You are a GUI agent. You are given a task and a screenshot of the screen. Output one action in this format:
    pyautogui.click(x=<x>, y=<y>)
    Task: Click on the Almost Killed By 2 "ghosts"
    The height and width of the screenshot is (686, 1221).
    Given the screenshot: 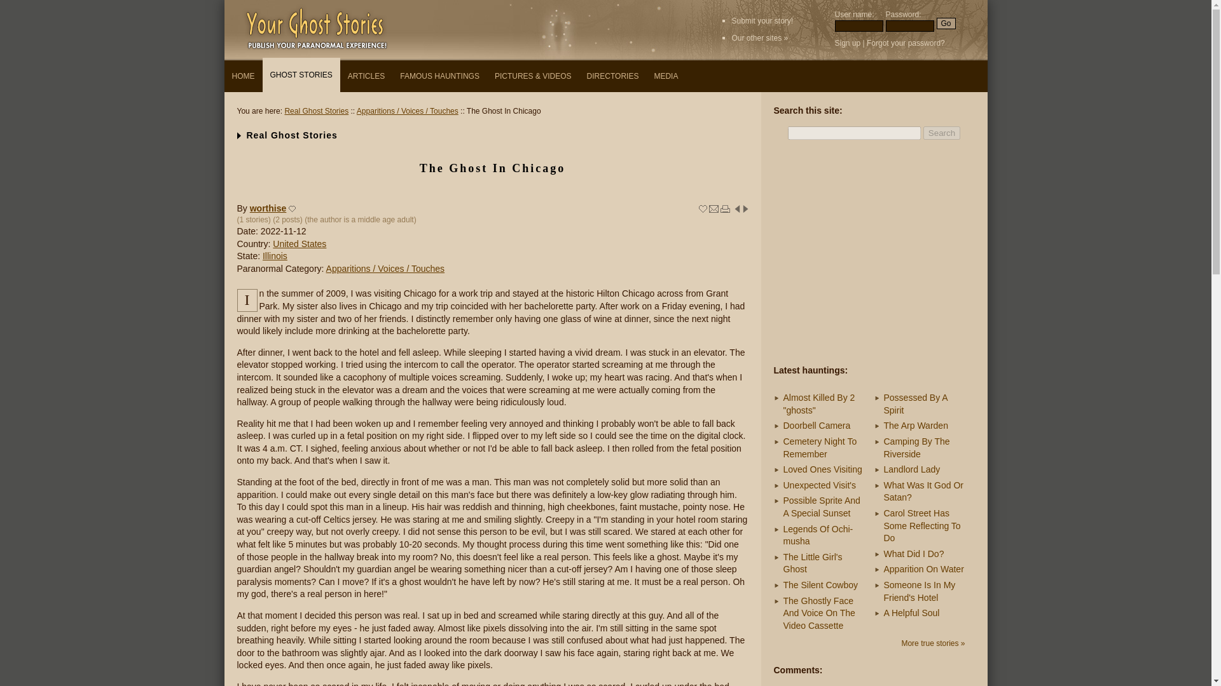 What is the action you would take?
    pyautogui.click(x=819, y=404)
    